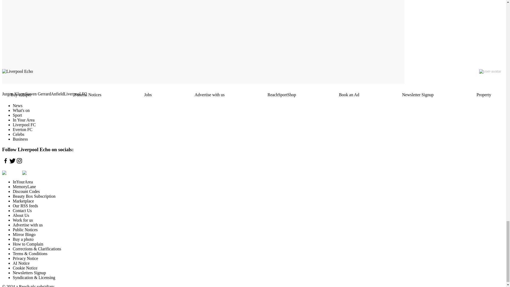 This screenshot has width=510, height=287. I want to click on Liverpool FC, so click(75, 94).